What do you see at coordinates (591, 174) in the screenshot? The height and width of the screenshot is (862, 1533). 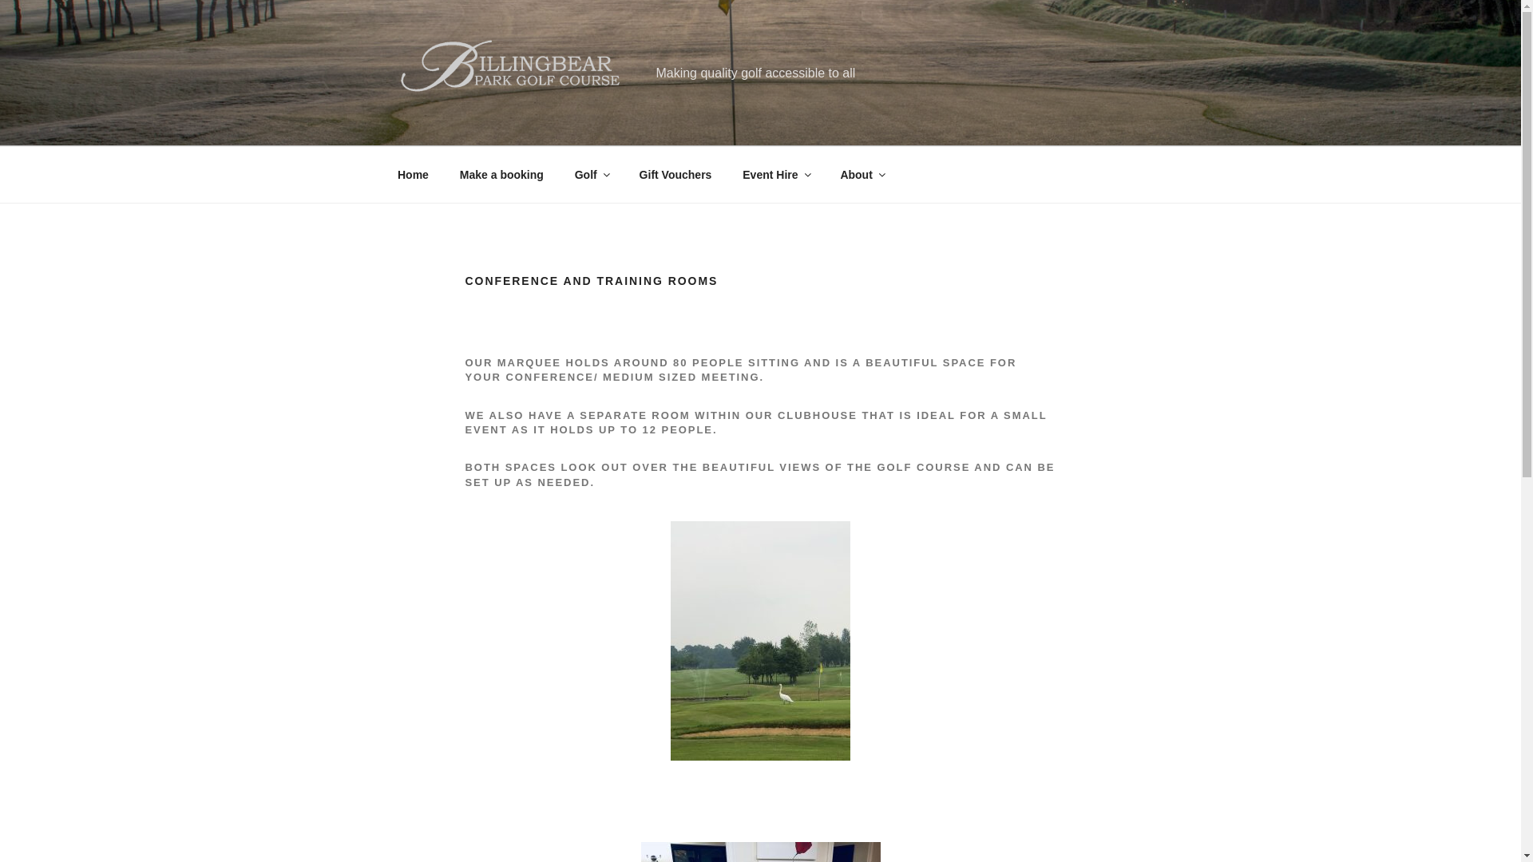 I see `Golf` at bounding box center [591, 174].